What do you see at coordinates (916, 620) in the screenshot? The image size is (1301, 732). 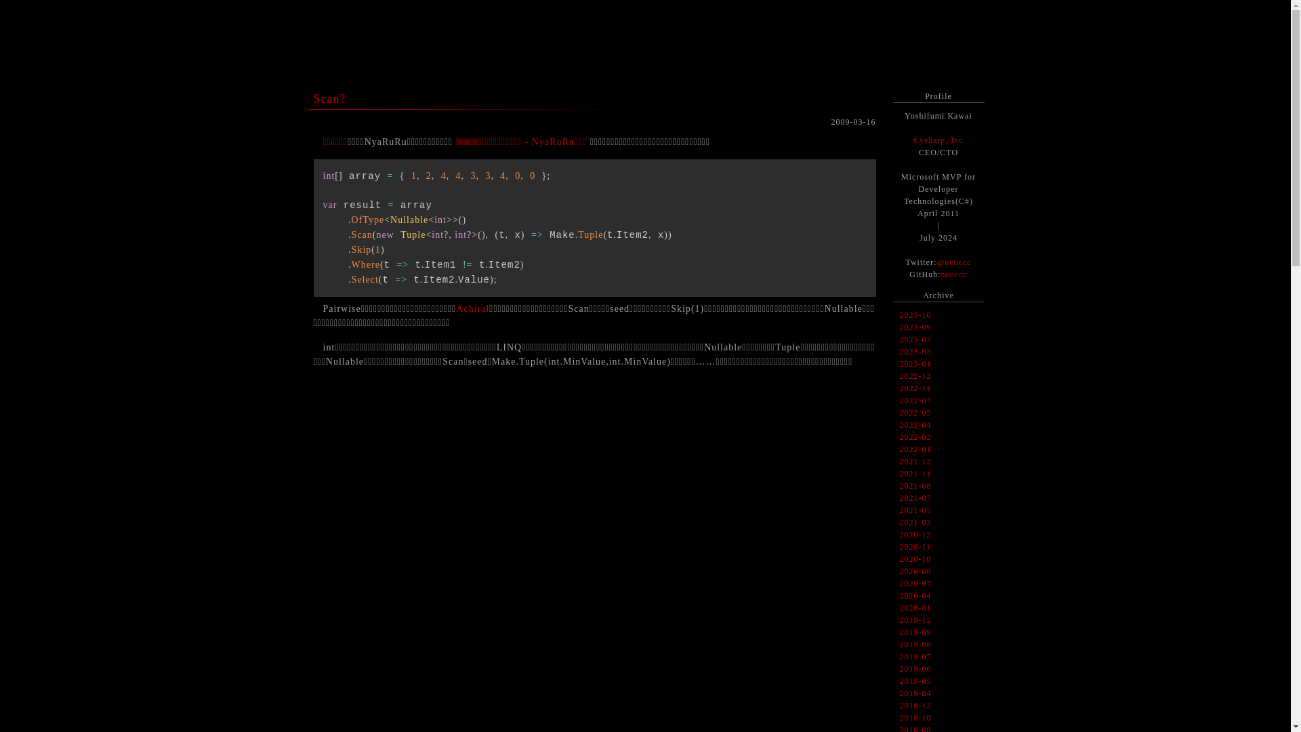 I see `2019-12` at bounding box center [916, 620].